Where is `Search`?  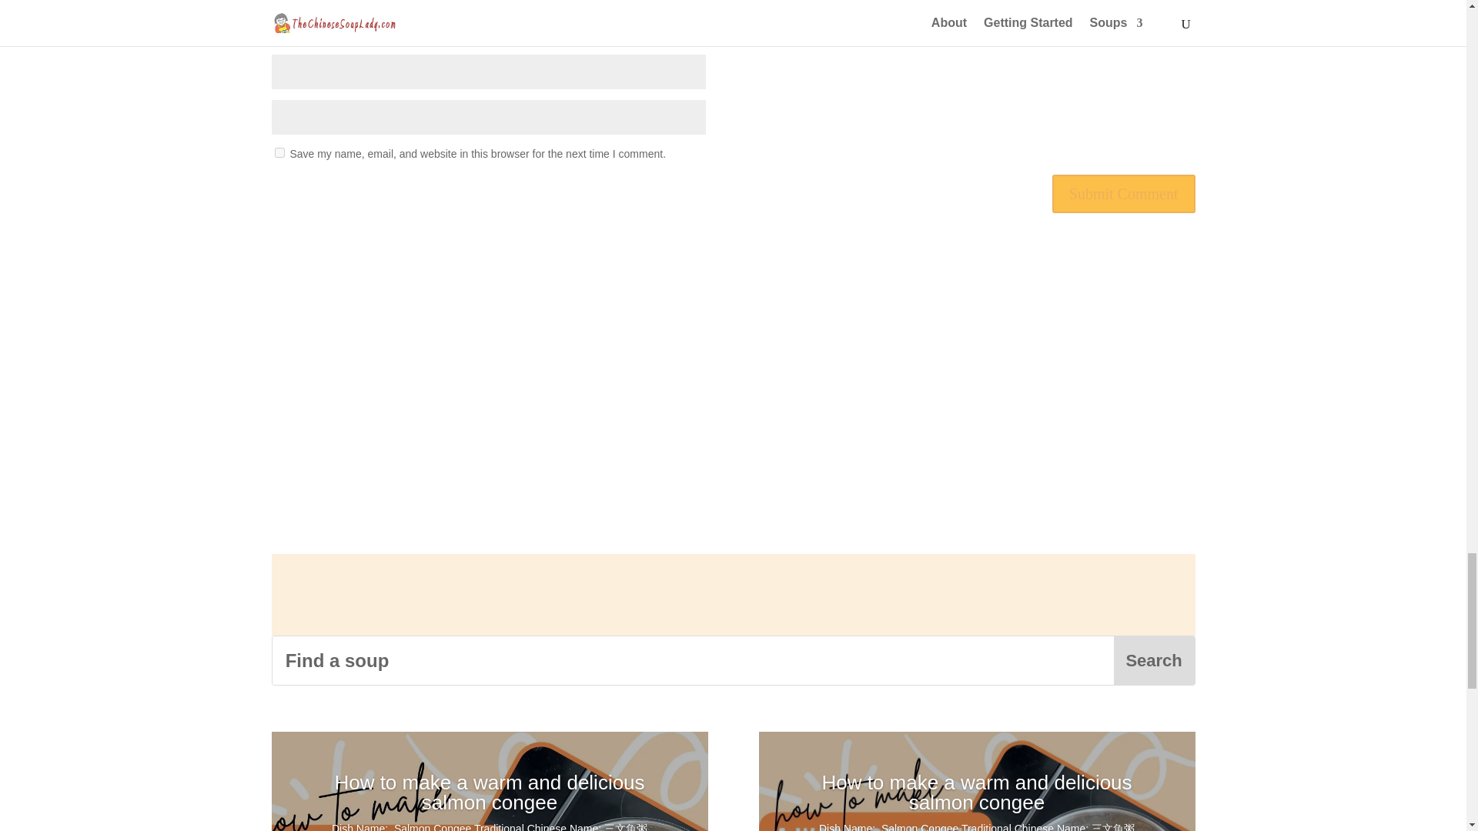 Search is located at coordinates (1154, 660).